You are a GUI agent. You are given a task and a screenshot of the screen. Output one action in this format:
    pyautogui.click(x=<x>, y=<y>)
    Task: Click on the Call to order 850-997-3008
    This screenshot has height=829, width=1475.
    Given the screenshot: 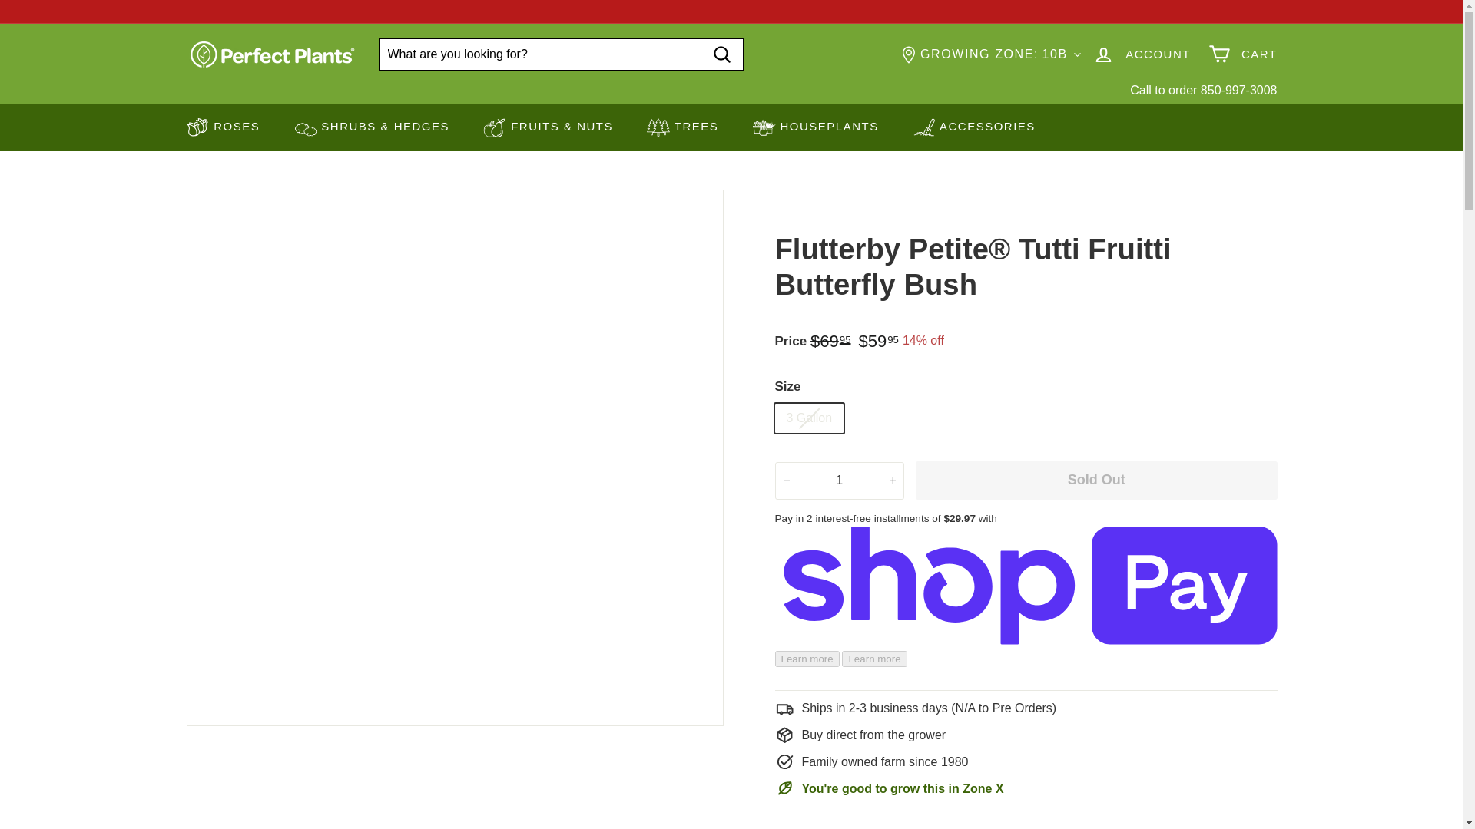 What is the action you would take?
    pyautogui.click(x=1203, y=91)
    